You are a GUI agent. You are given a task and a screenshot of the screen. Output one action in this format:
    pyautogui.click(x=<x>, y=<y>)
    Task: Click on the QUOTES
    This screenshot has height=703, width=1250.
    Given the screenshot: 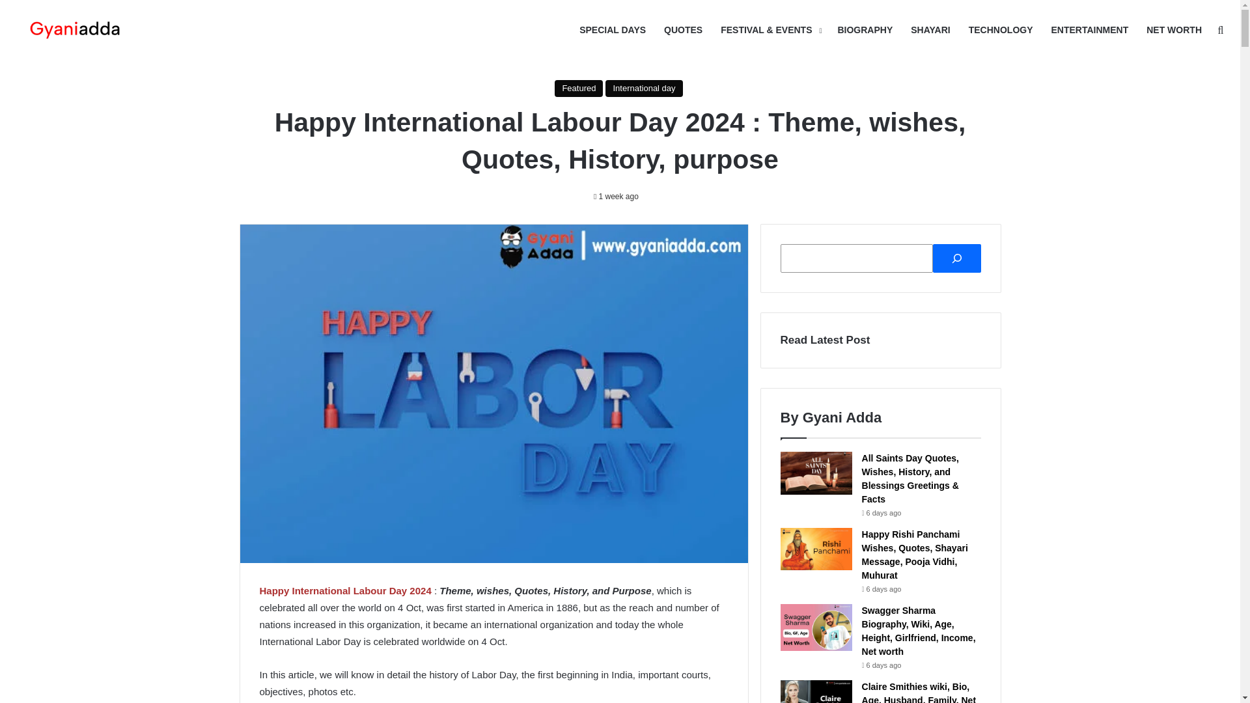 What is the action you would take?
    pyautogui.click(x=683, y=30)
    